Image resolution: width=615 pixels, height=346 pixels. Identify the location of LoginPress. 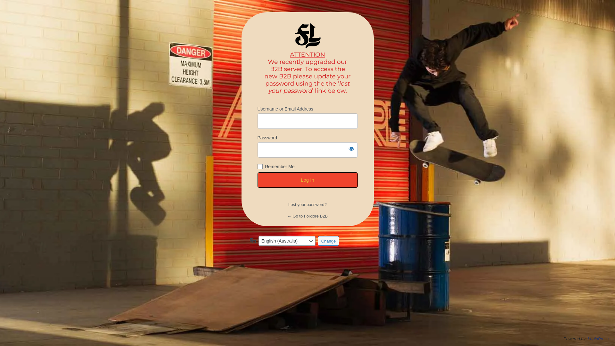
(598, 339).